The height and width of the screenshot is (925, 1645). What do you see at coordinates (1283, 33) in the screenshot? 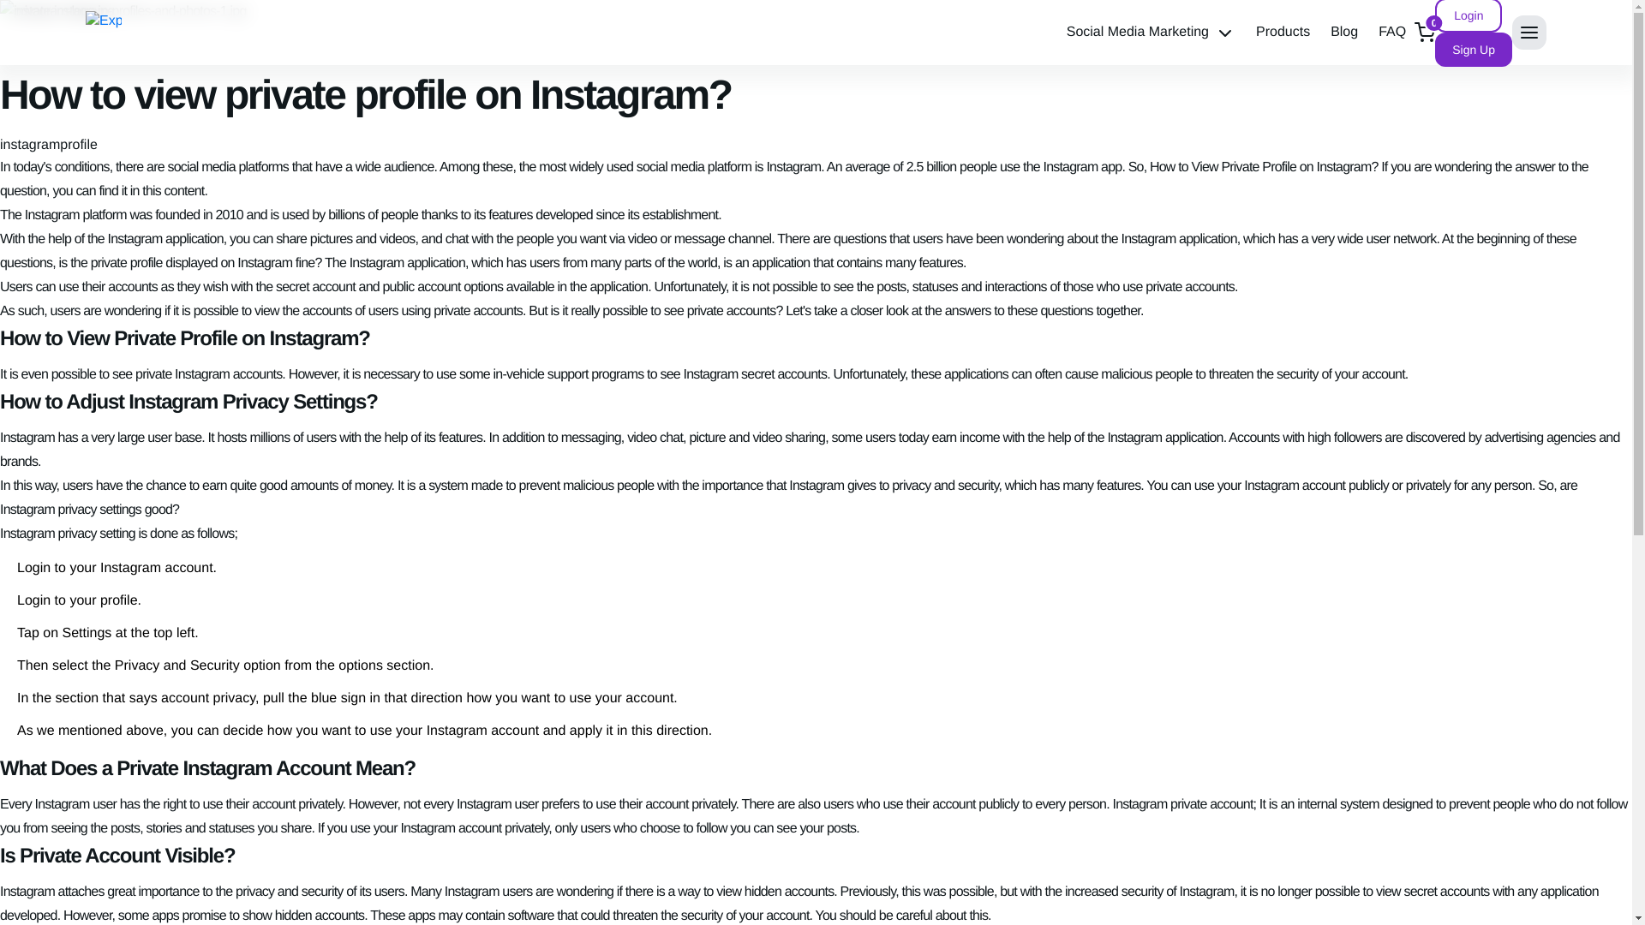
I see `Products` at bounding box center [1283, 33].